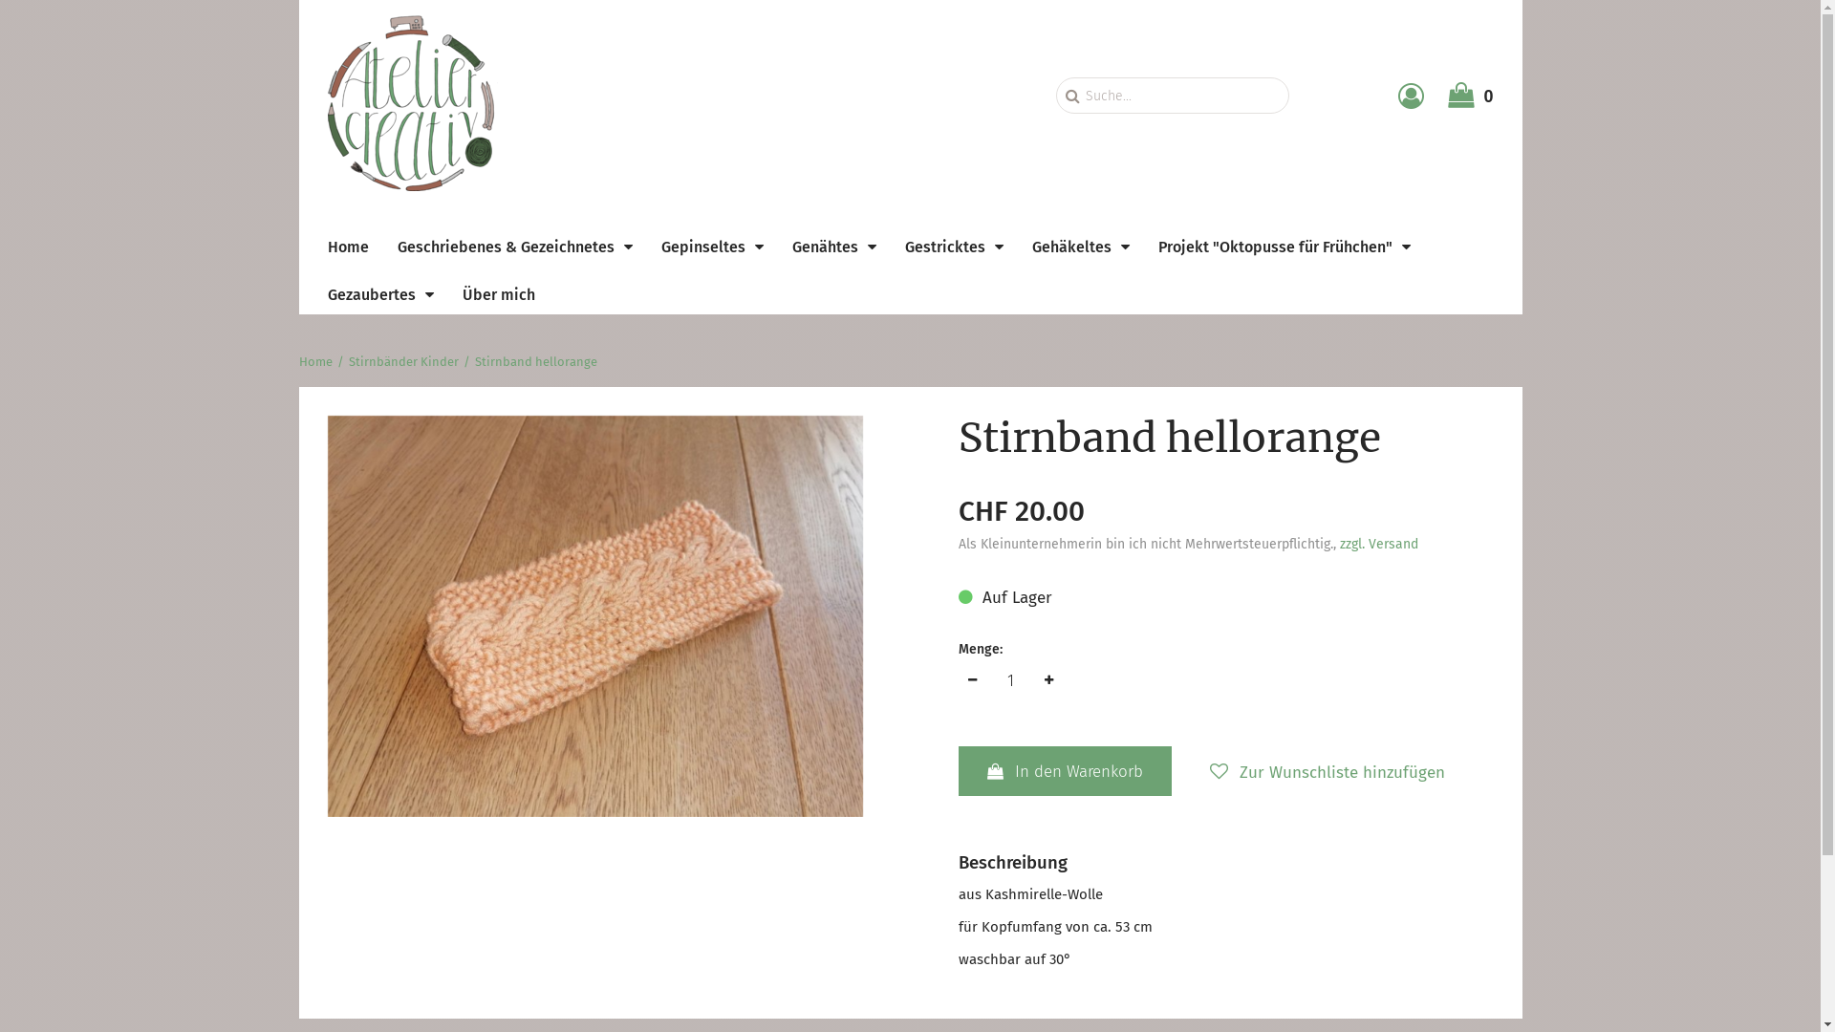  Describe the element at coordinates (348, 247) in the screenshot. I see `Home` at that location.